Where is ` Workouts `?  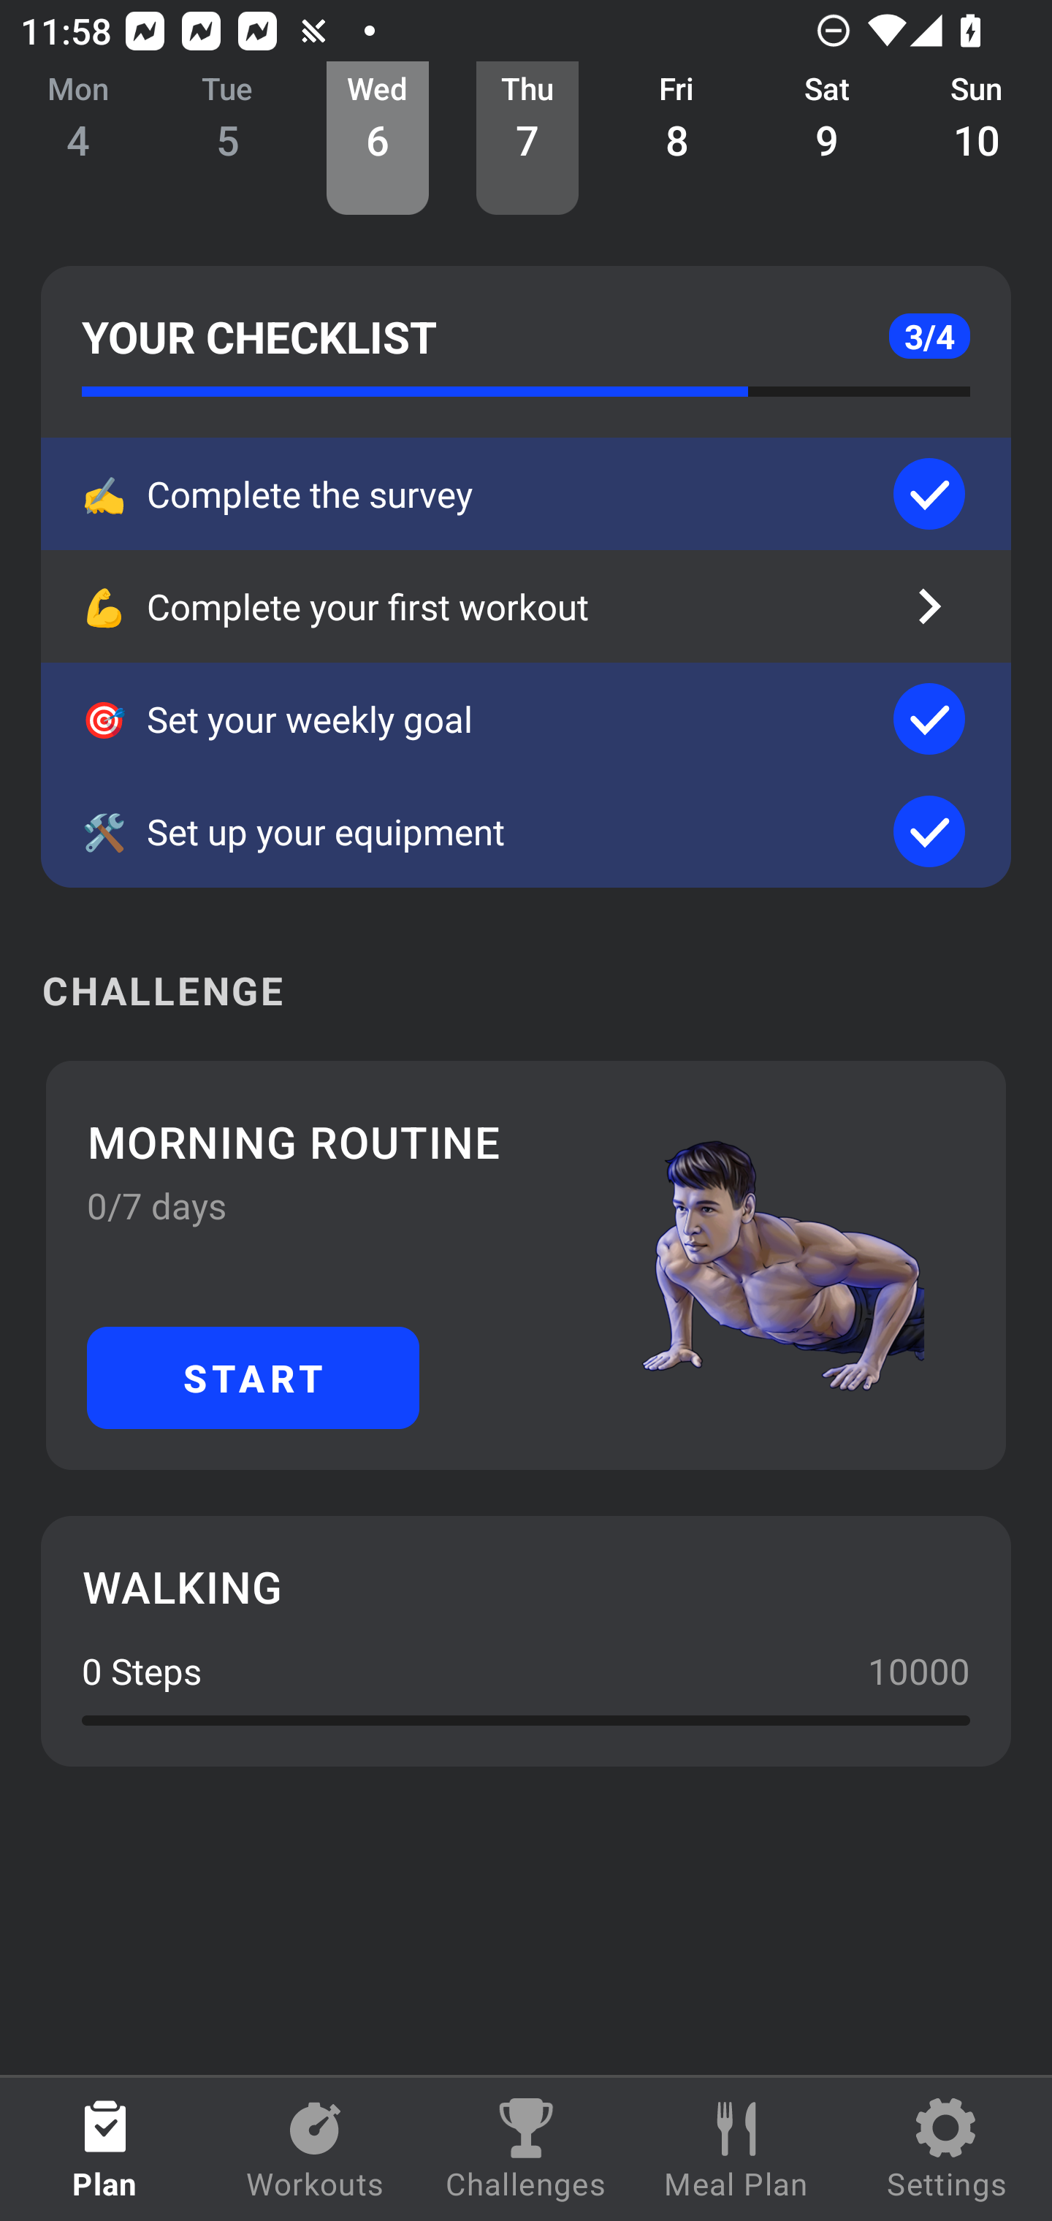
 Workouts  is located at coordinates (316, 2149).